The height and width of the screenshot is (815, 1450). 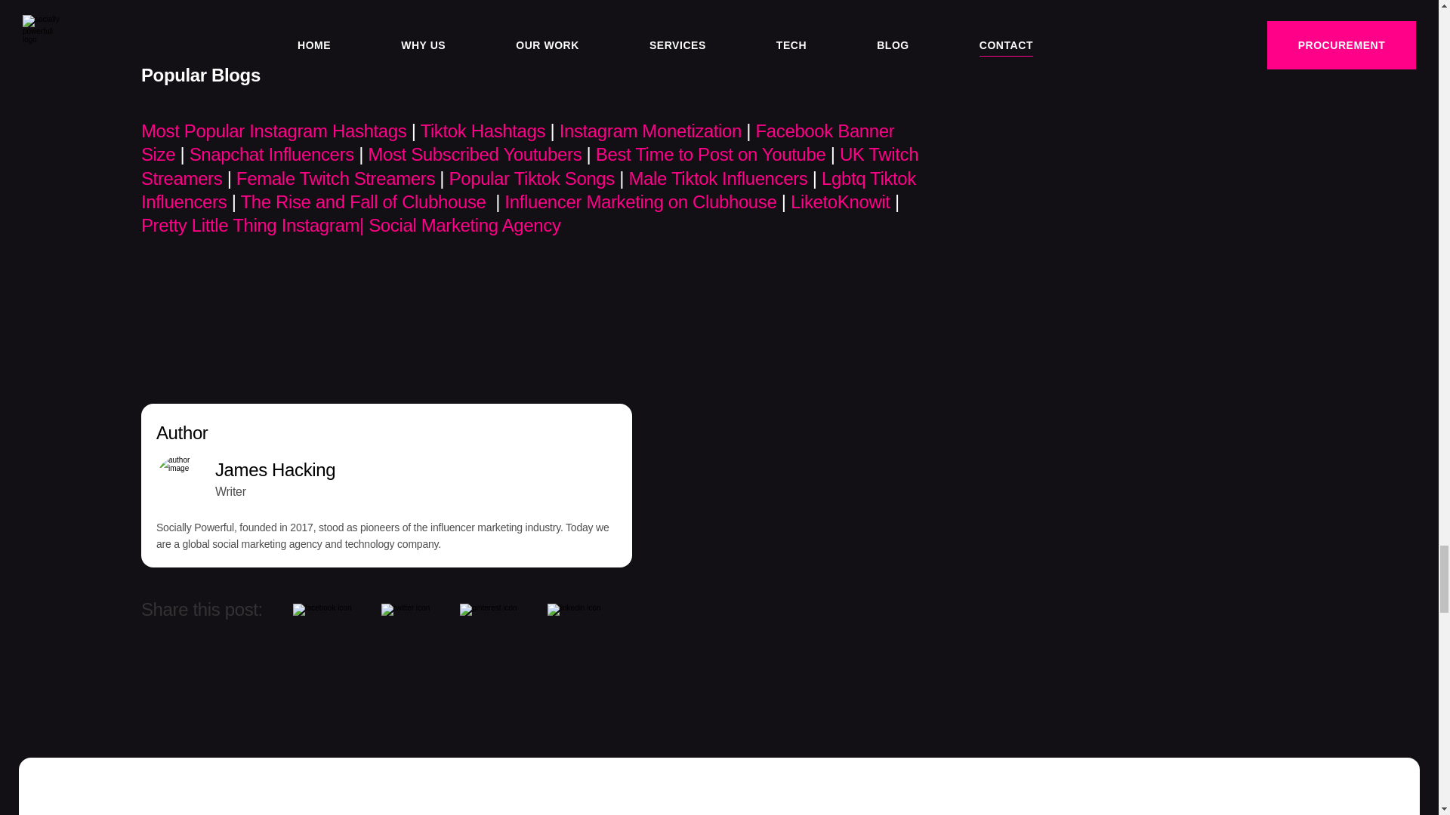 What do you see at coordinates (474, 154) in the screenshot?
I see `Most Subscribed Youtubers` at bounding box center [474, 154].